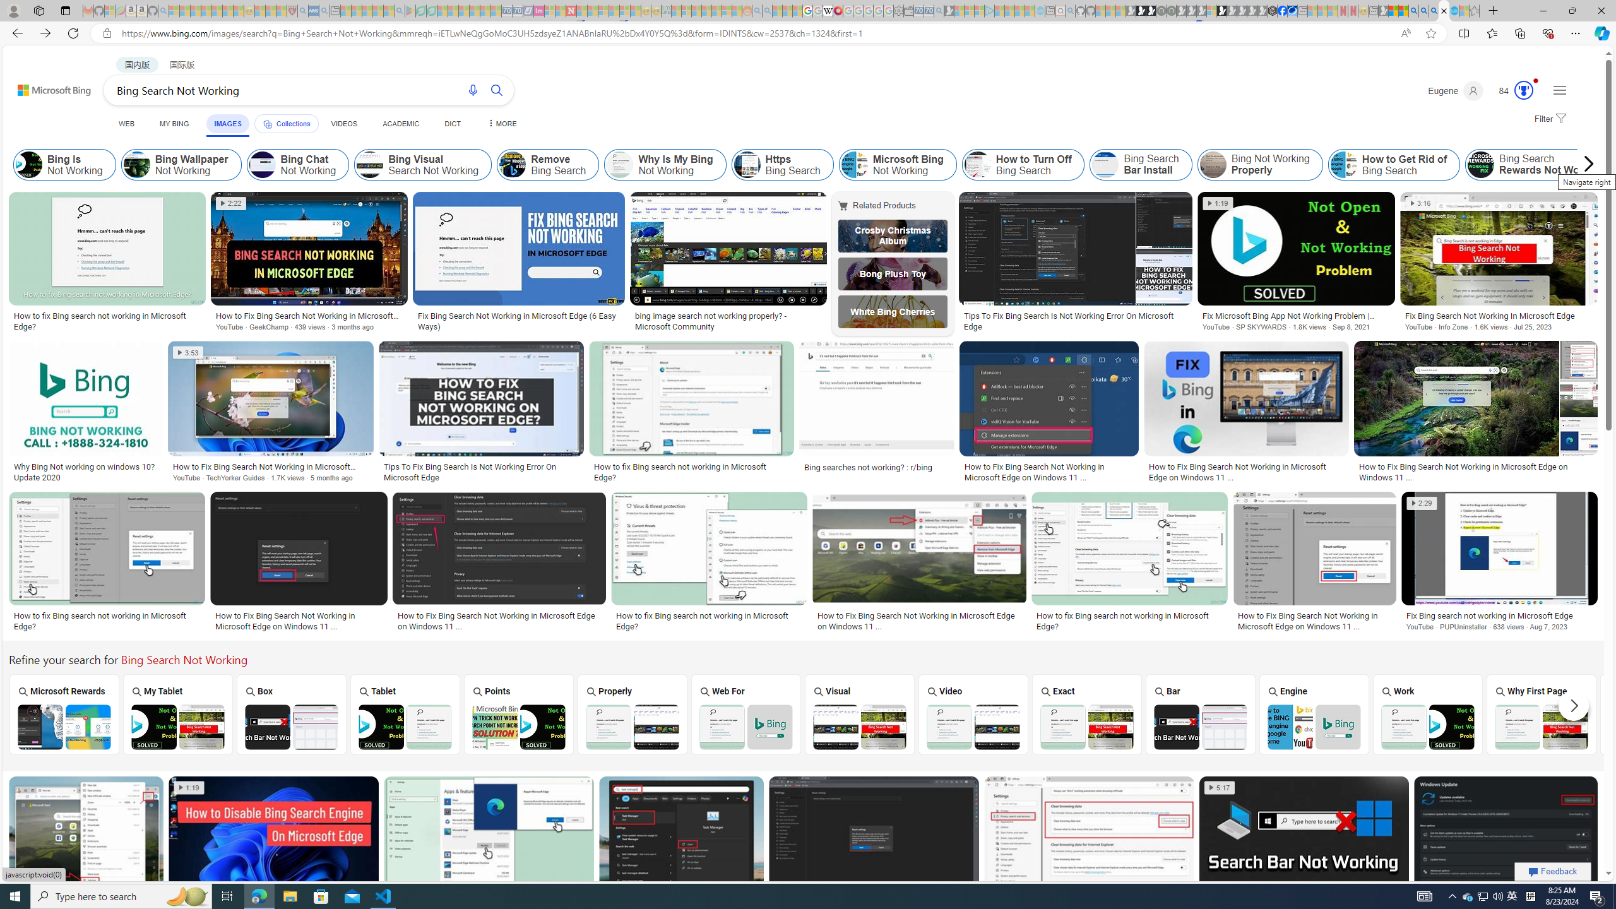 The image size is (1616, 909). I want to click on Bluey: Let's Play! - Apps on Google Play - Sleeping, so click(410, 11).